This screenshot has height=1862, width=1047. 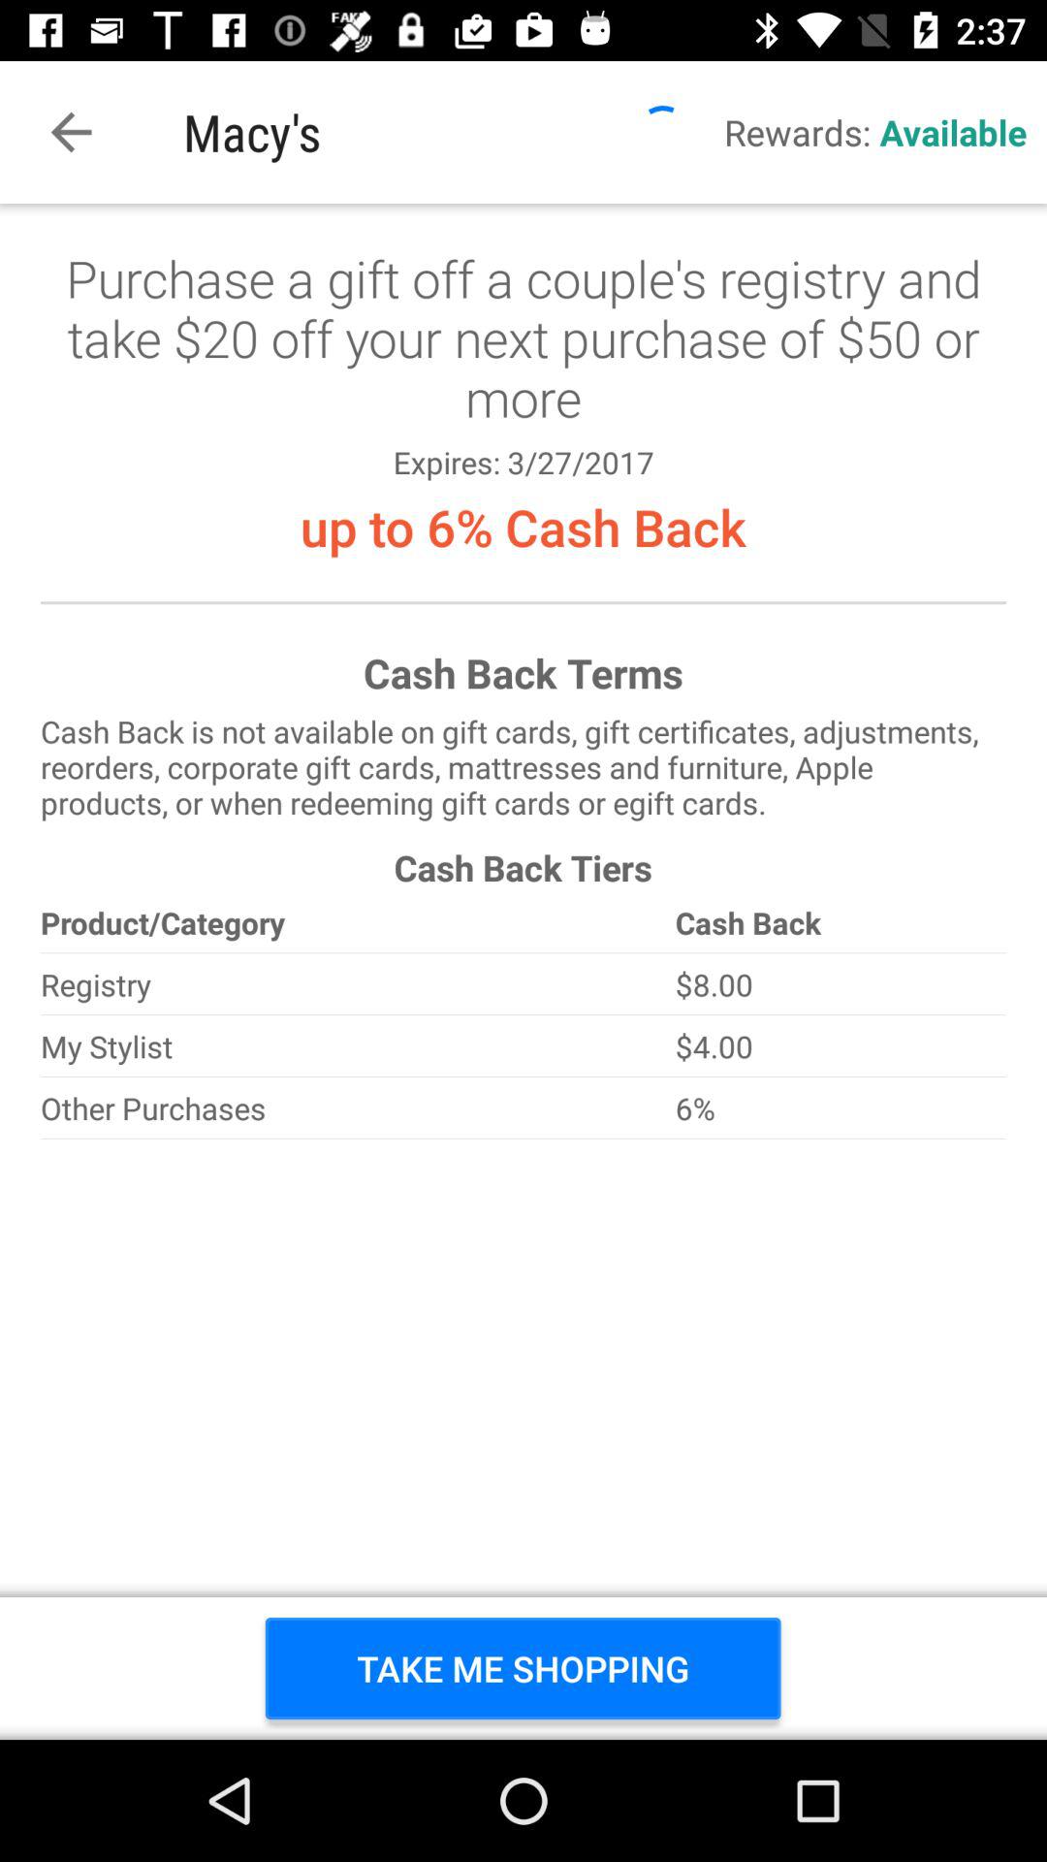 What do you see at coordinates (523, 972) in the screenshot?
I see `purchase page` at bounding box center [523, 972].